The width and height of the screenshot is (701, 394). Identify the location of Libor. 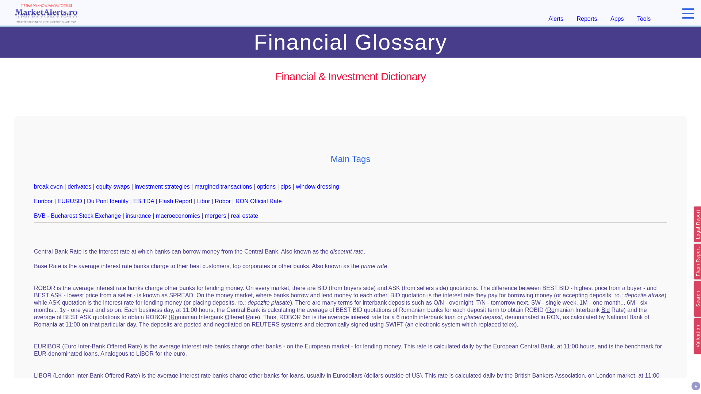
(204, 201).